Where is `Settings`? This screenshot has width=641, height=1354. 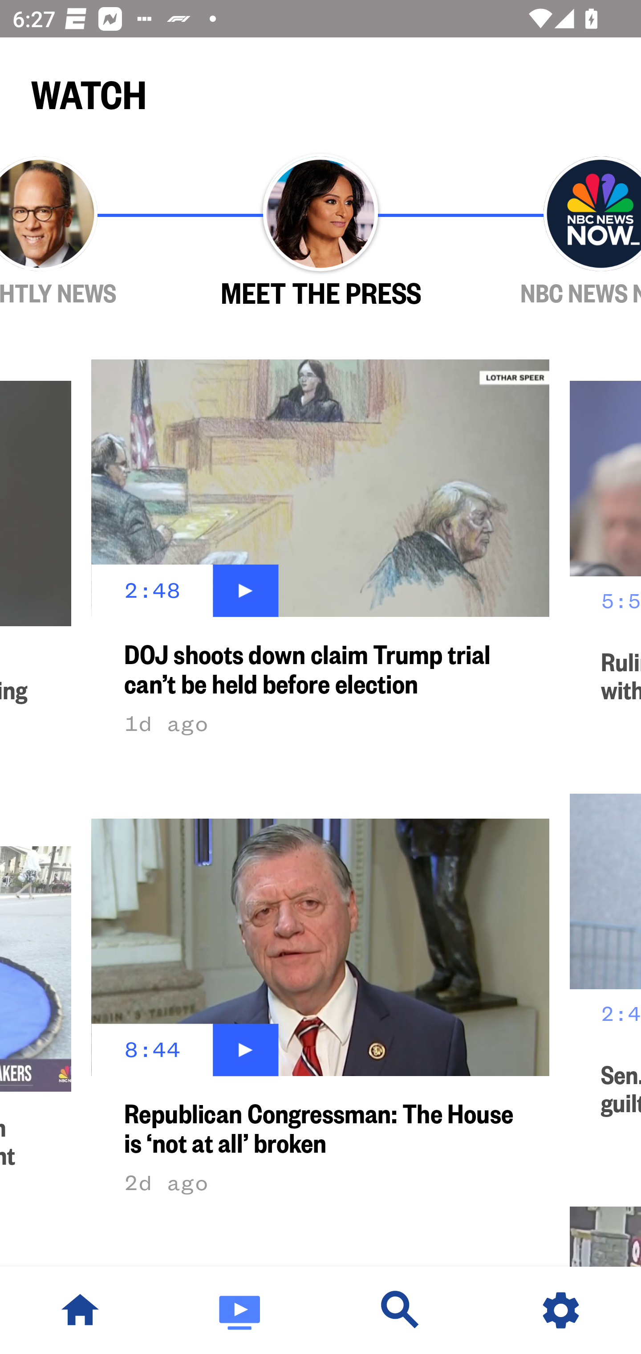
Settings is located at coordinates (561, 1310).